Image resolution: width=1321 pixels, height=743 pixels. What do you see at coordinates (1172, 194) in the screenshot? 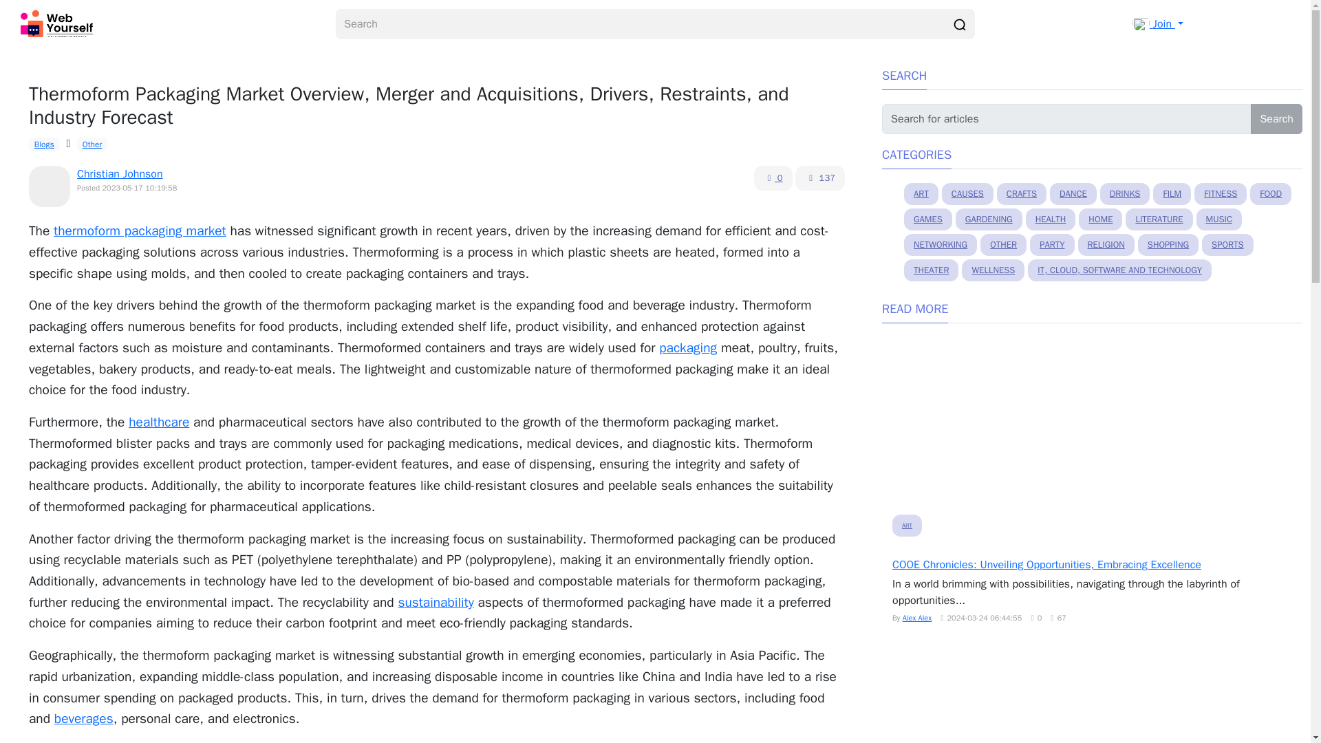
I see `FILM` at bounding box center [1172, 194].